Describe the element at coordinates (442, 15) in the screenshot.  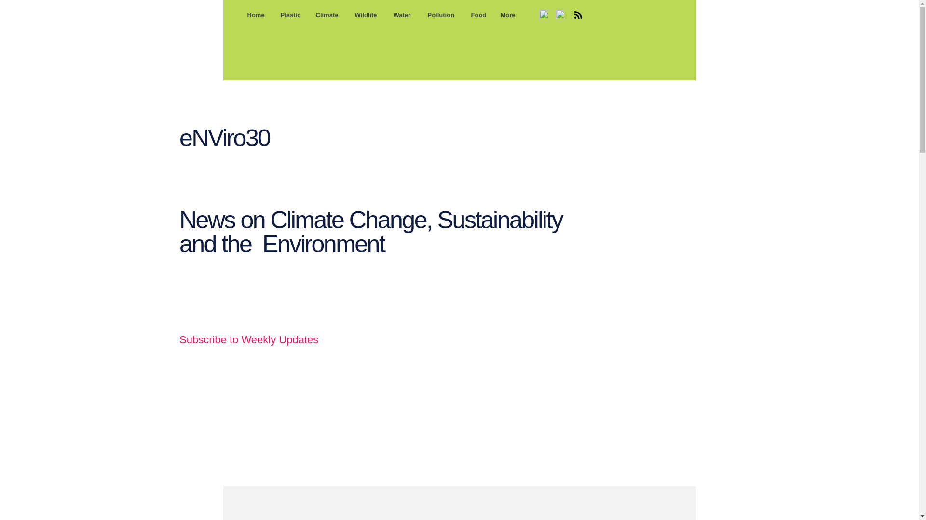
I see `Pollution` at that location.